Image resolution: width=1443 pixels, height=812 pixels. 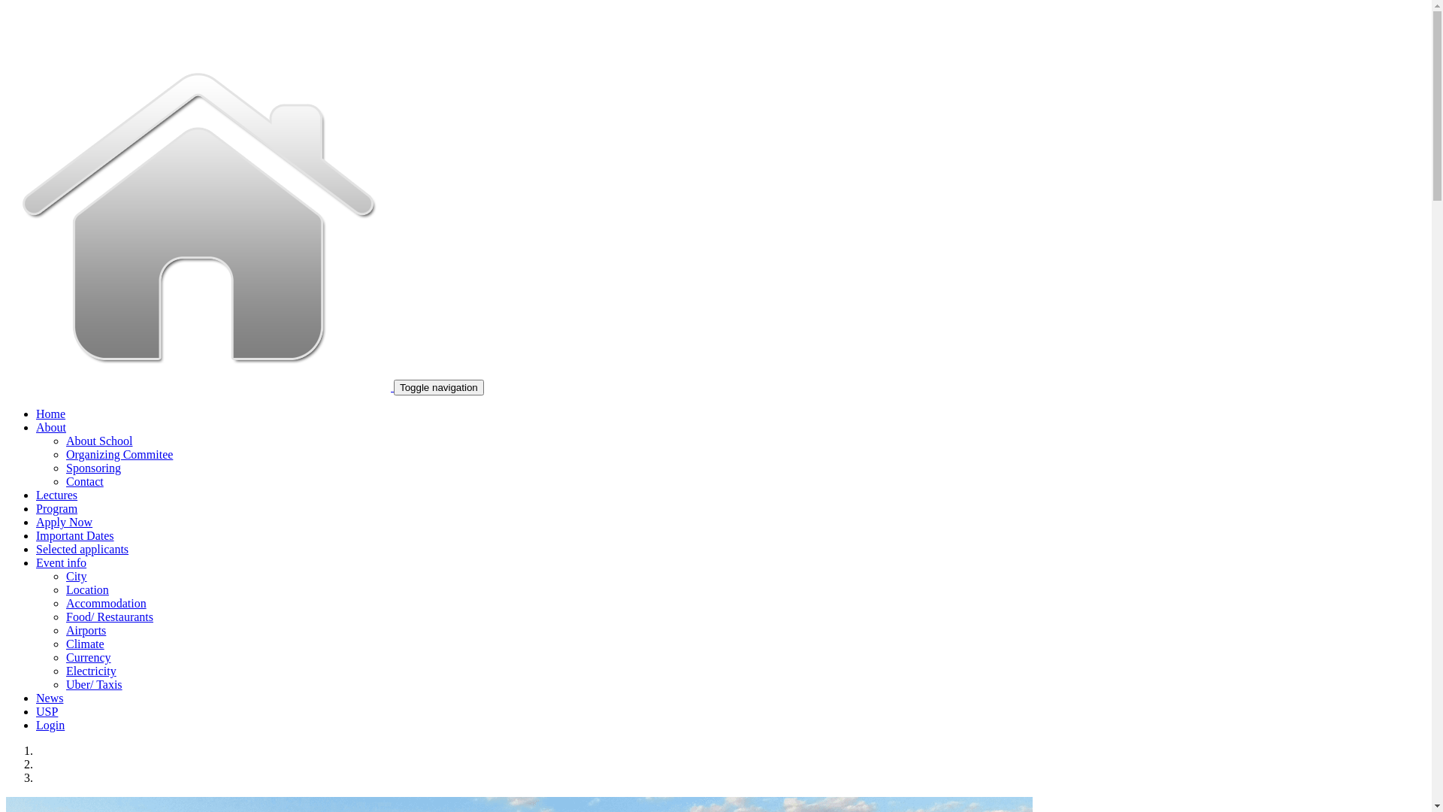 What do you see at coordinates (86, 630) in the screenshot?
I see `Airports` at bounding box center [86, 630].